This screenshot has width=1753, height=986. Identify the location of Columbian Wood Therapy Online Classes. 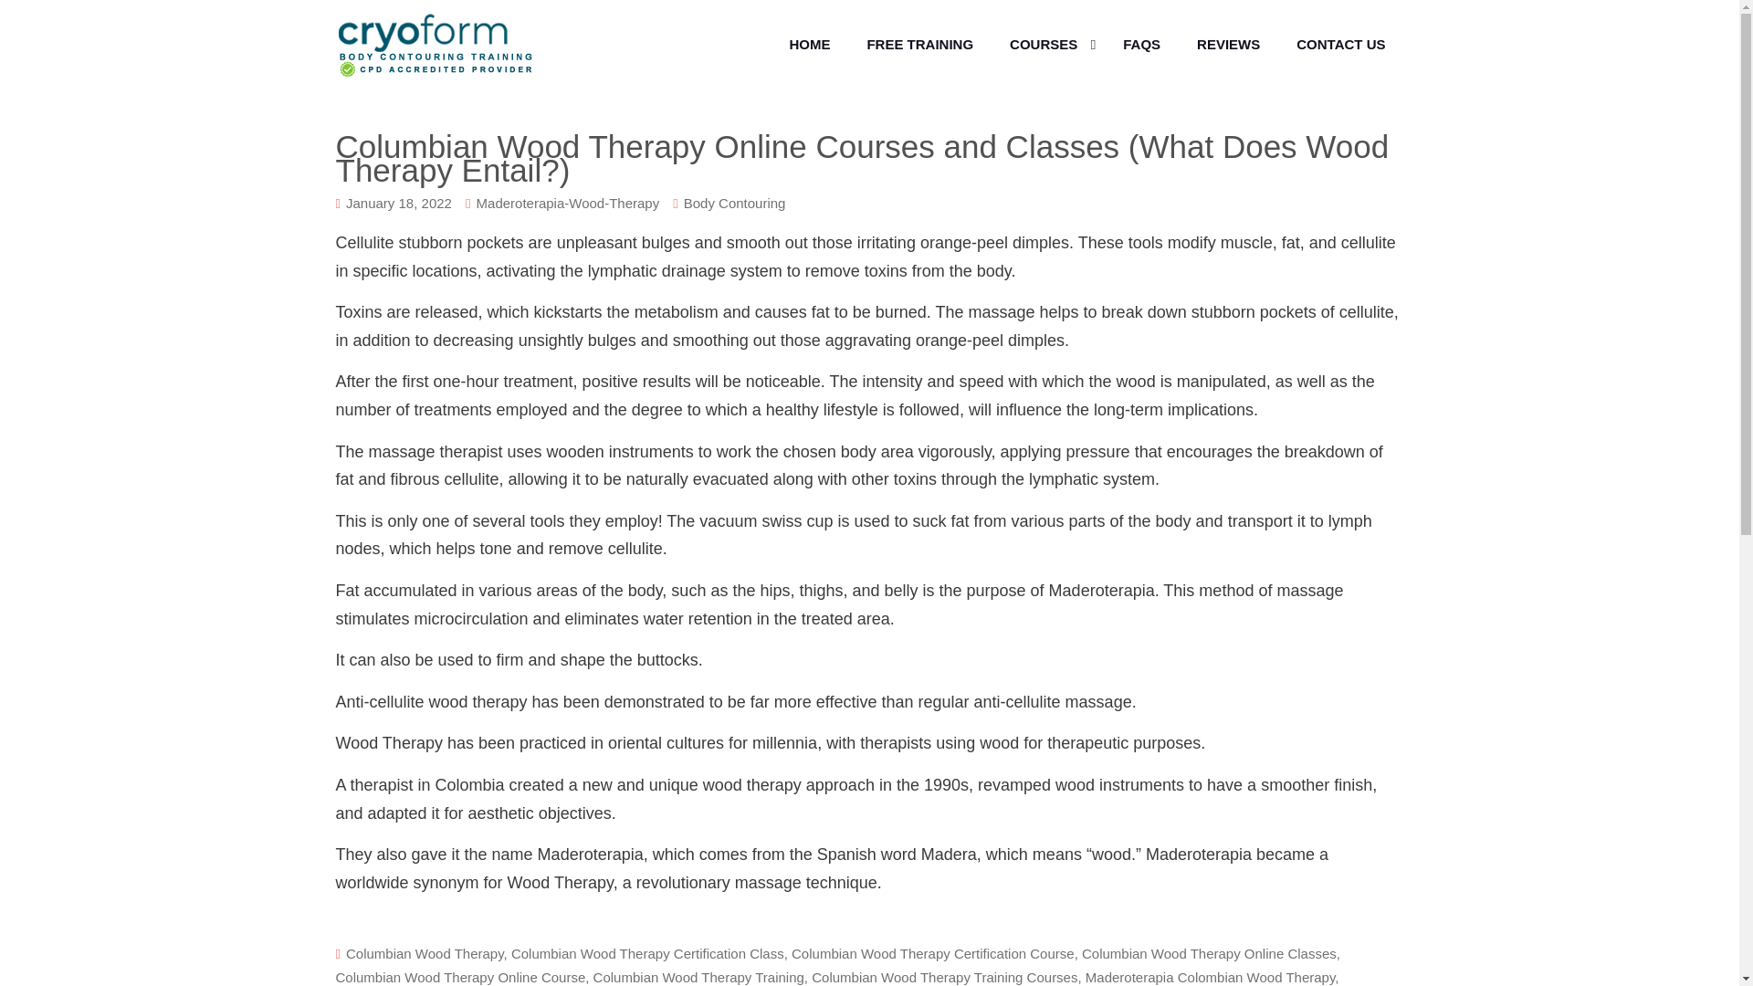
(1209, 953).